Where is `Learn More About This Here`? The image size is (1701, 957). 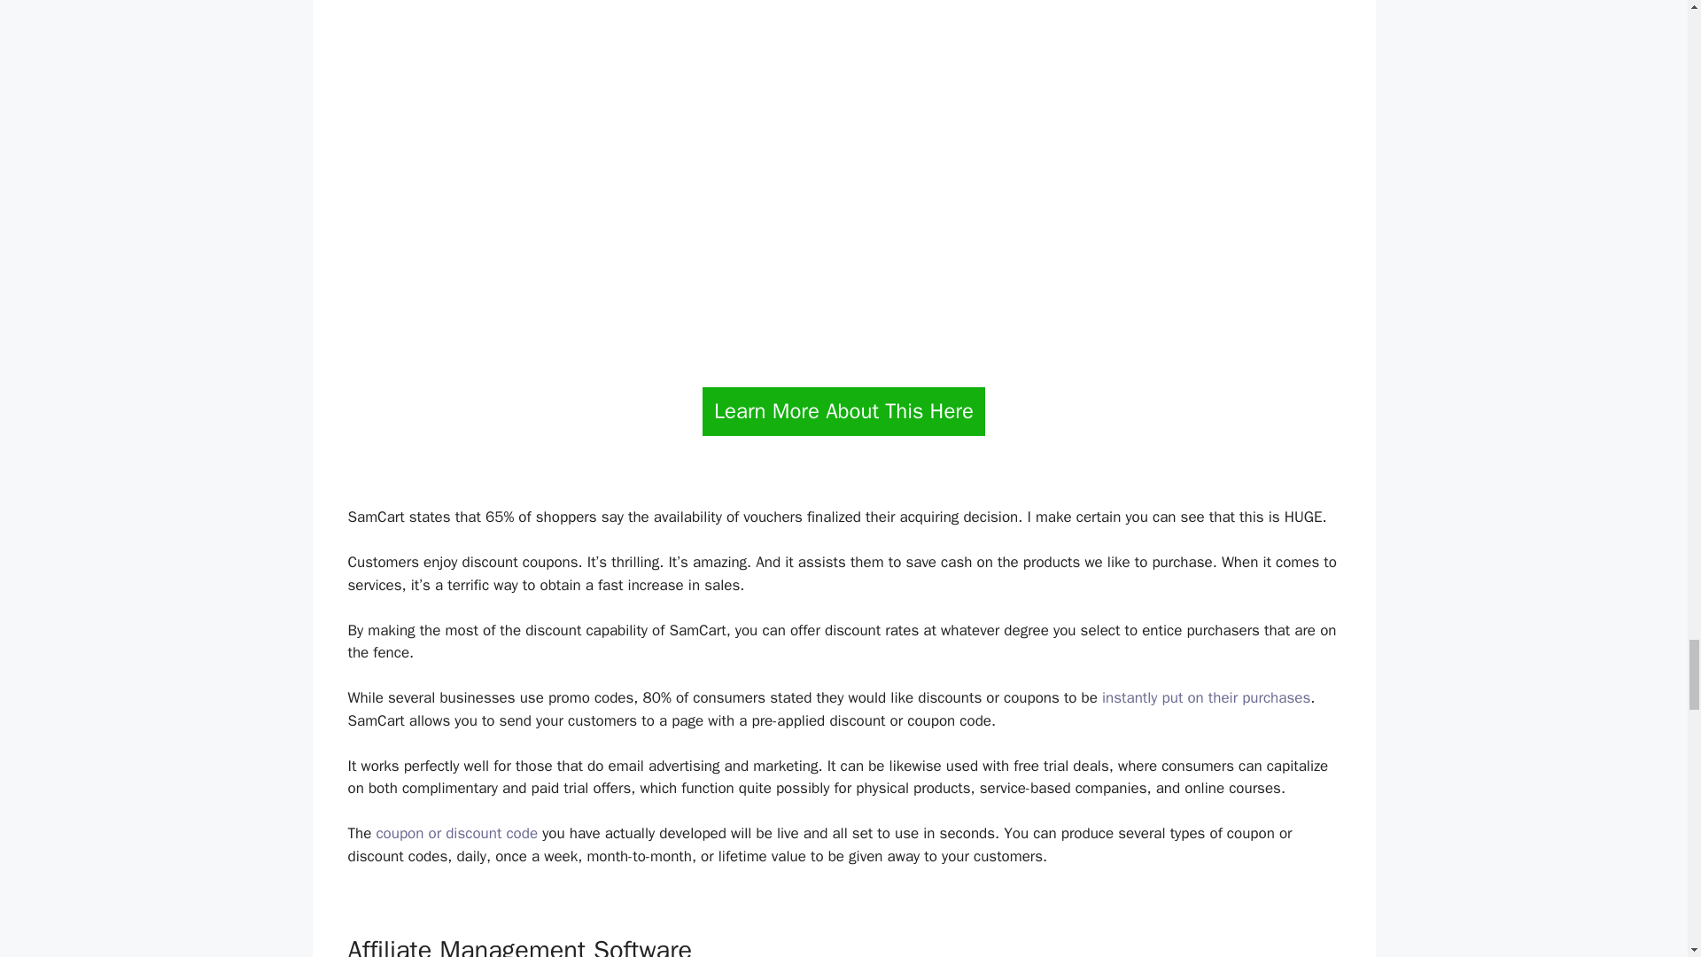 Learn More About This Here is located at coordinates (843, 411).